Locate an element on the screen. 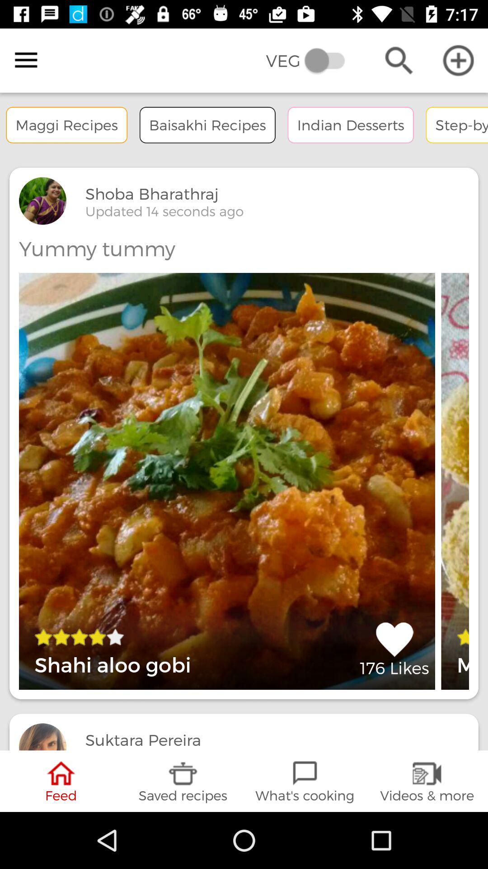 The height and width of the screenshot is (869, 488). option right to the text maggi recipes is located at coordinates (207, 125).